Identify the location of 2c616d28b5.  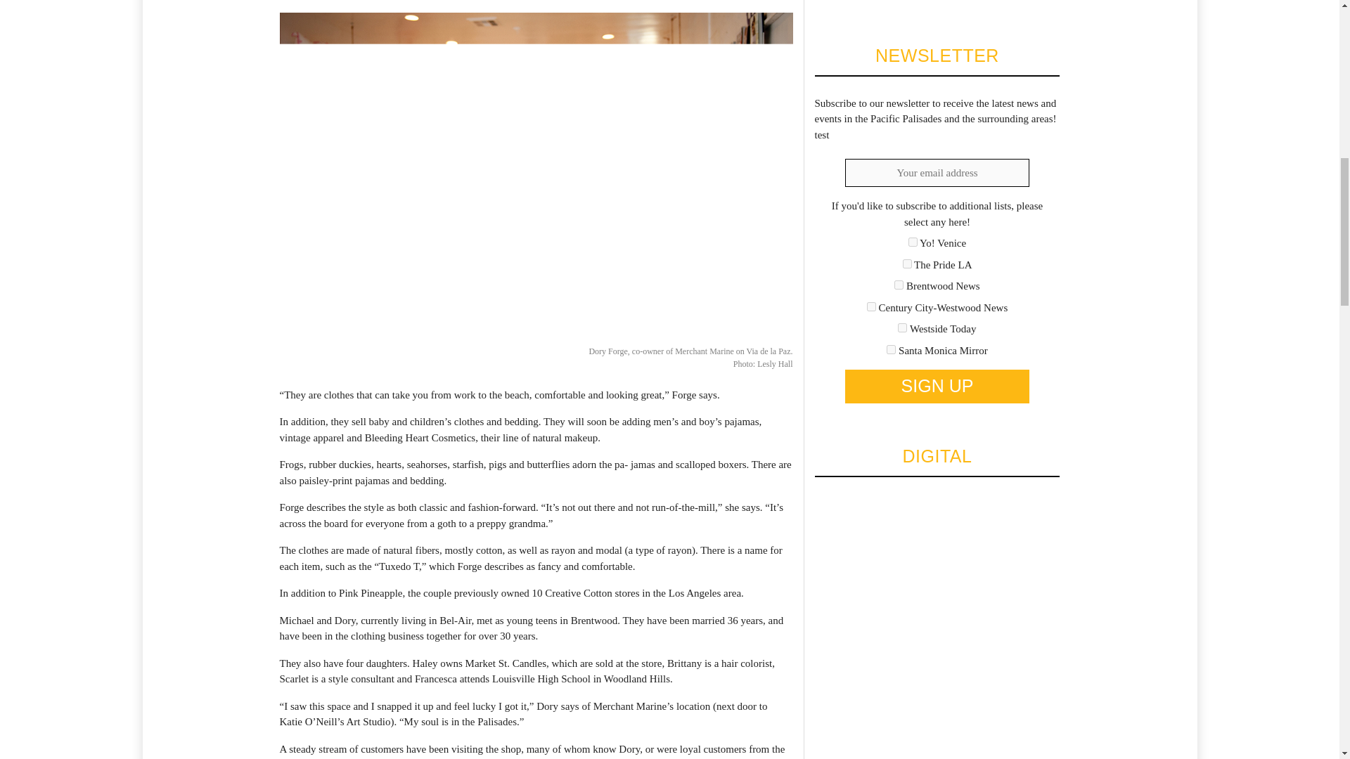
(913, 242).